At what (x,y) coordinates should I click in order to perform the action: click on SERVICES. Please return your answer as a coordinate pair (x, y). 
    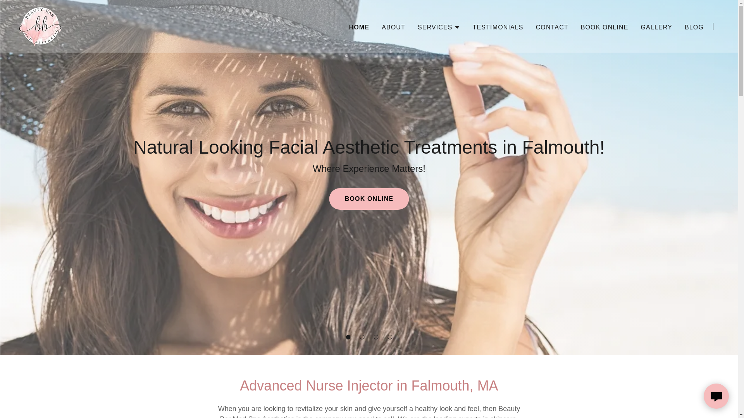
    Looking at the image, I should click on (439, 27).